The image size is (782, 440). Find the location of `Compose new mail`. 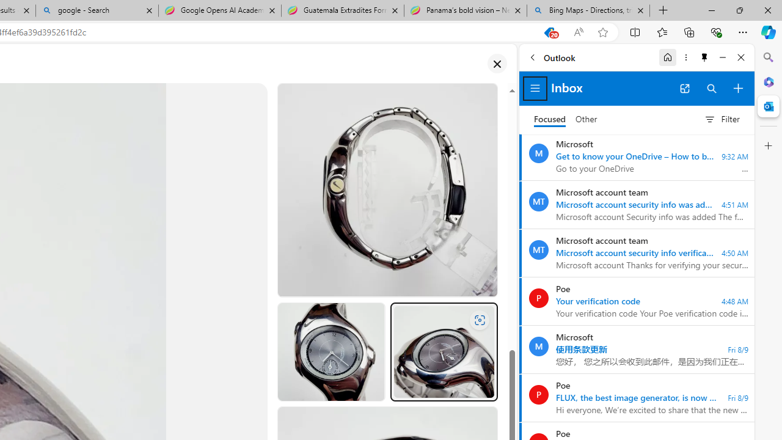

Compose new mail is located at coordinates (738, 88).